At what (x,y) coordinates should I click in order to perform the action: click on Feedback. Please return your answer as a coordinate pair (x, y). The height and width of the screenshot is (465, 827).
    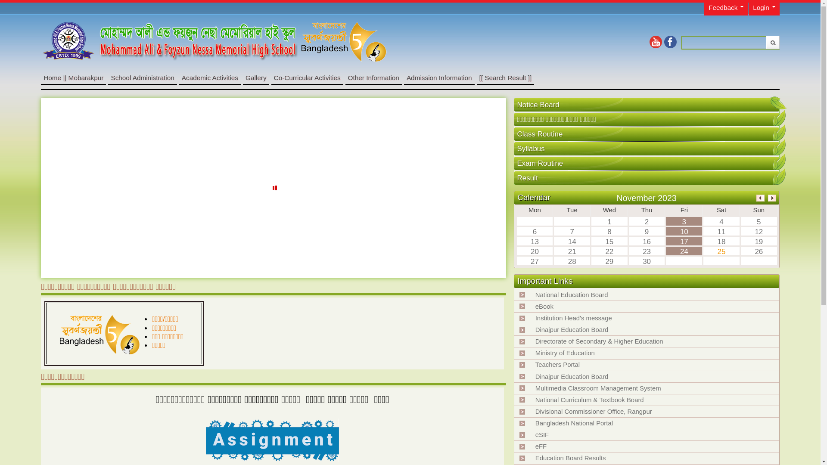
    Looking at the image, I should click on (726, 9).